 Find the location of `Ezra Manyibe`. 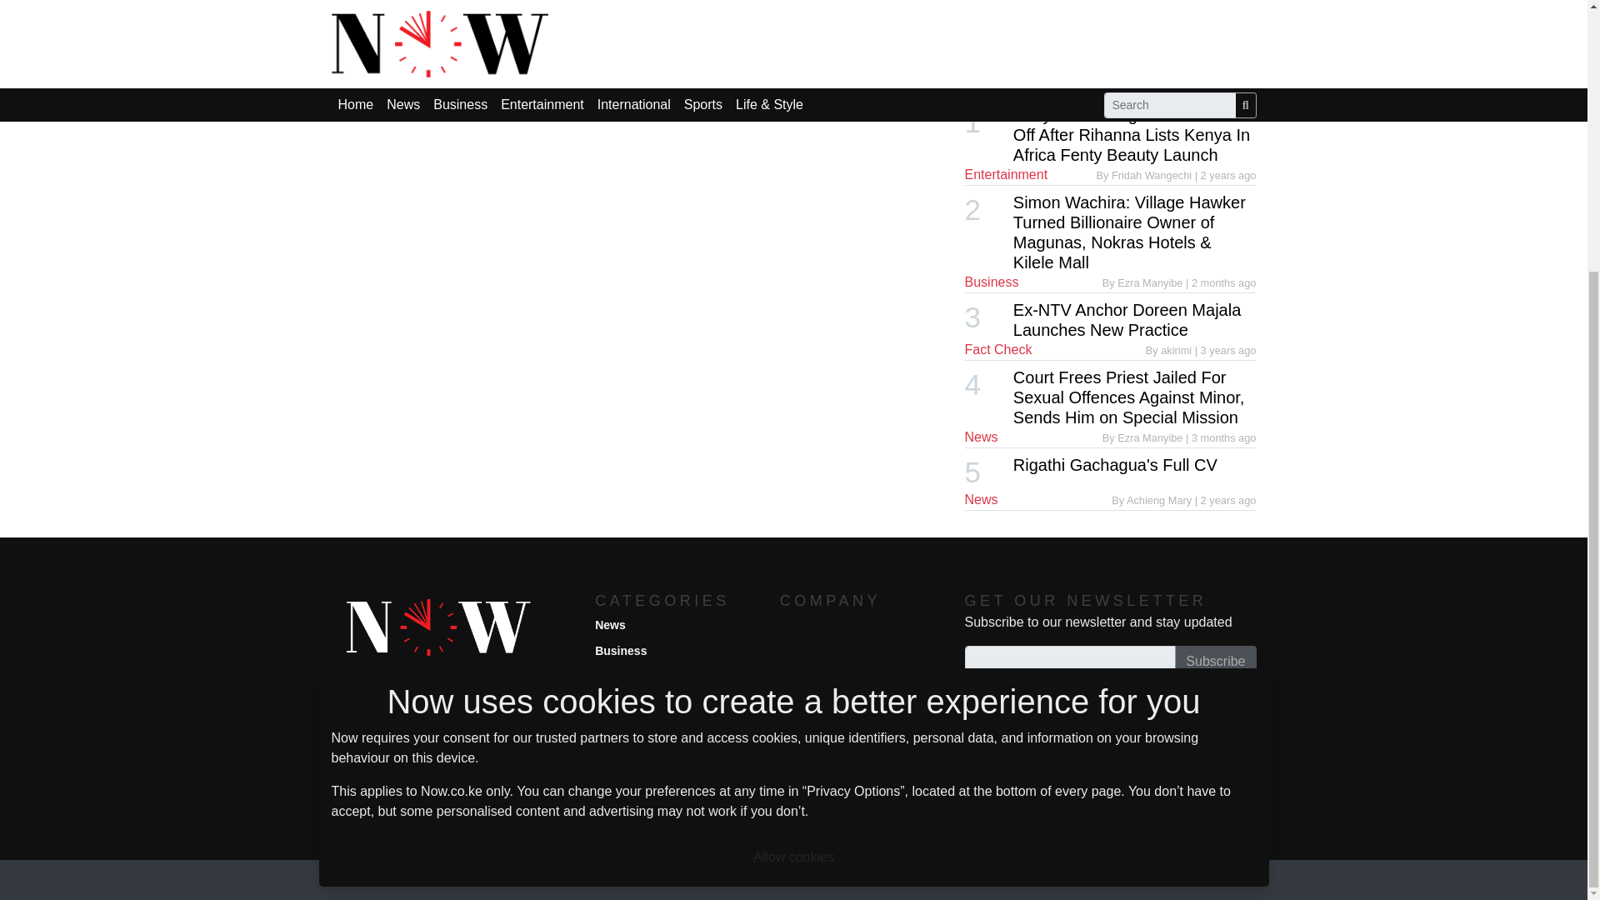

Ezra Manyibe is located at coordinates (1151, 282).